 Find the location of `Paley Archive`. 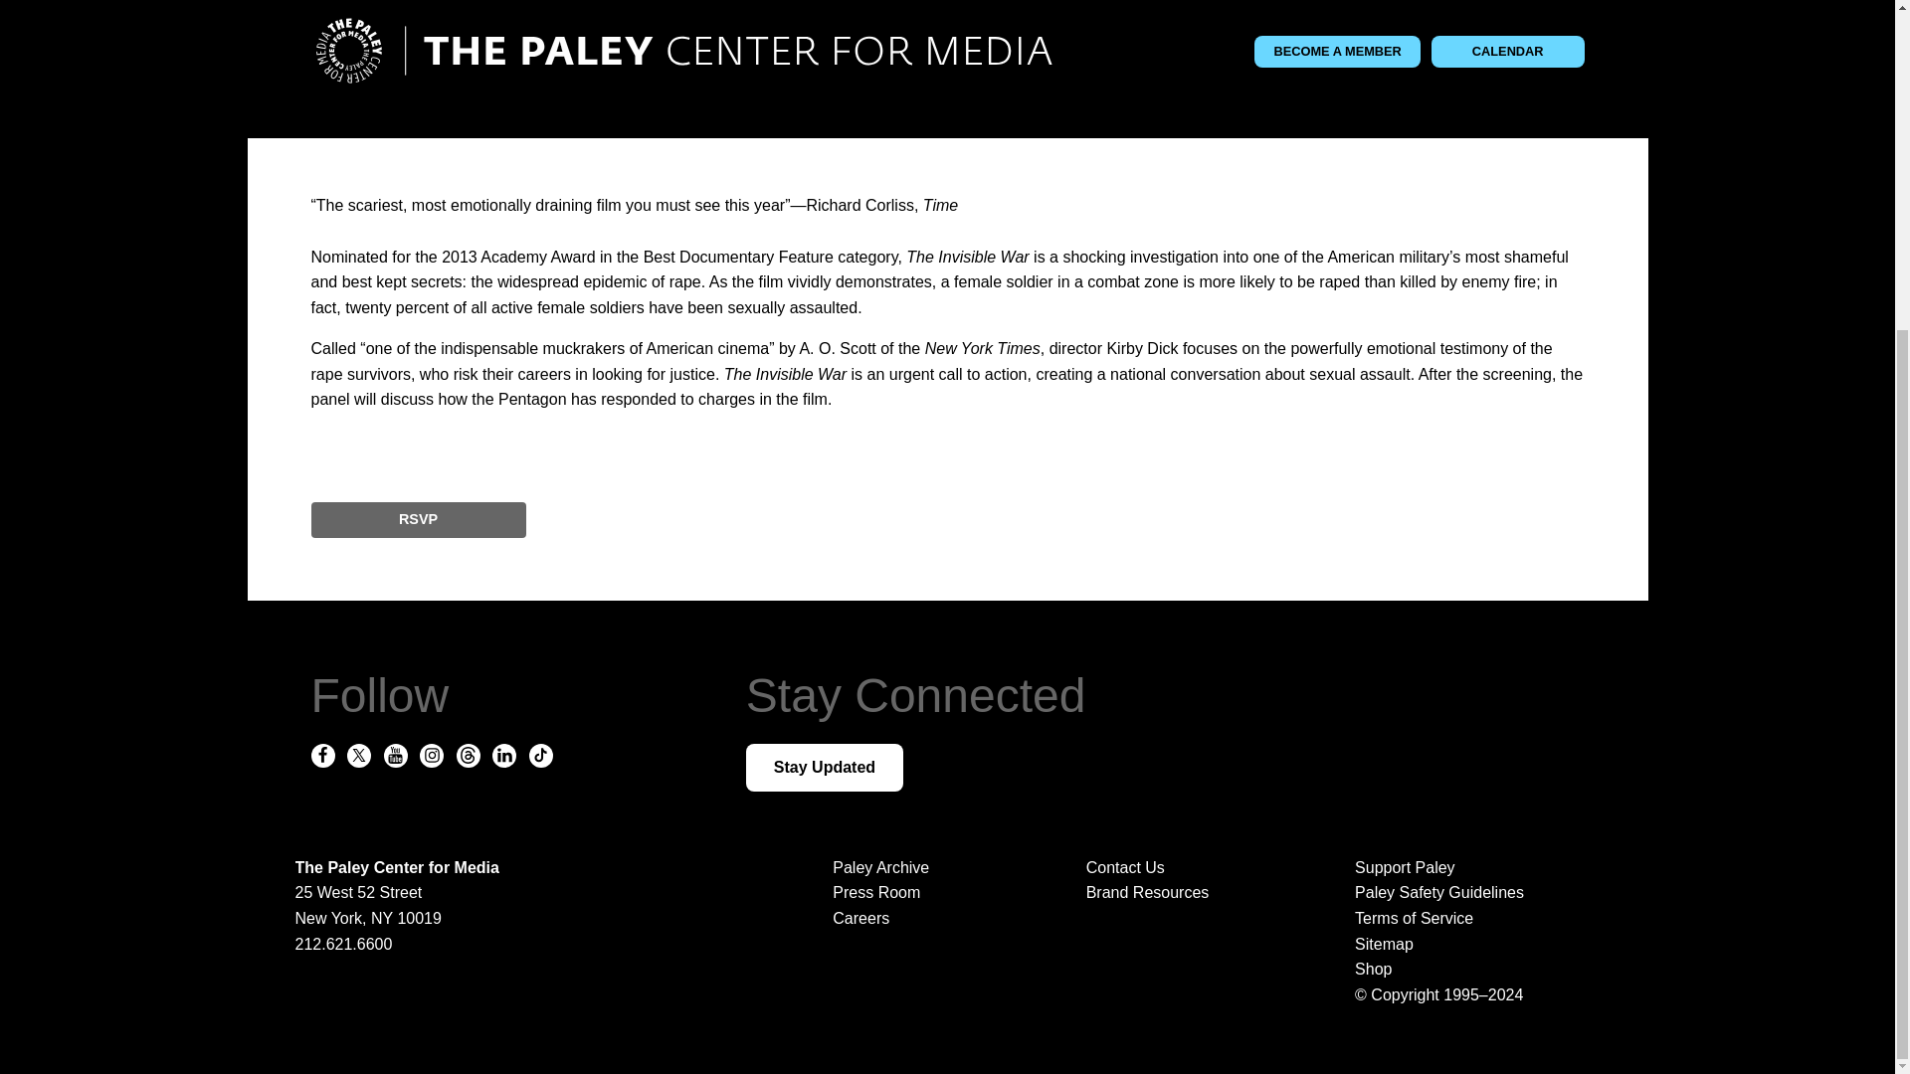

Paley Archive is located at coordinates (880, 867).